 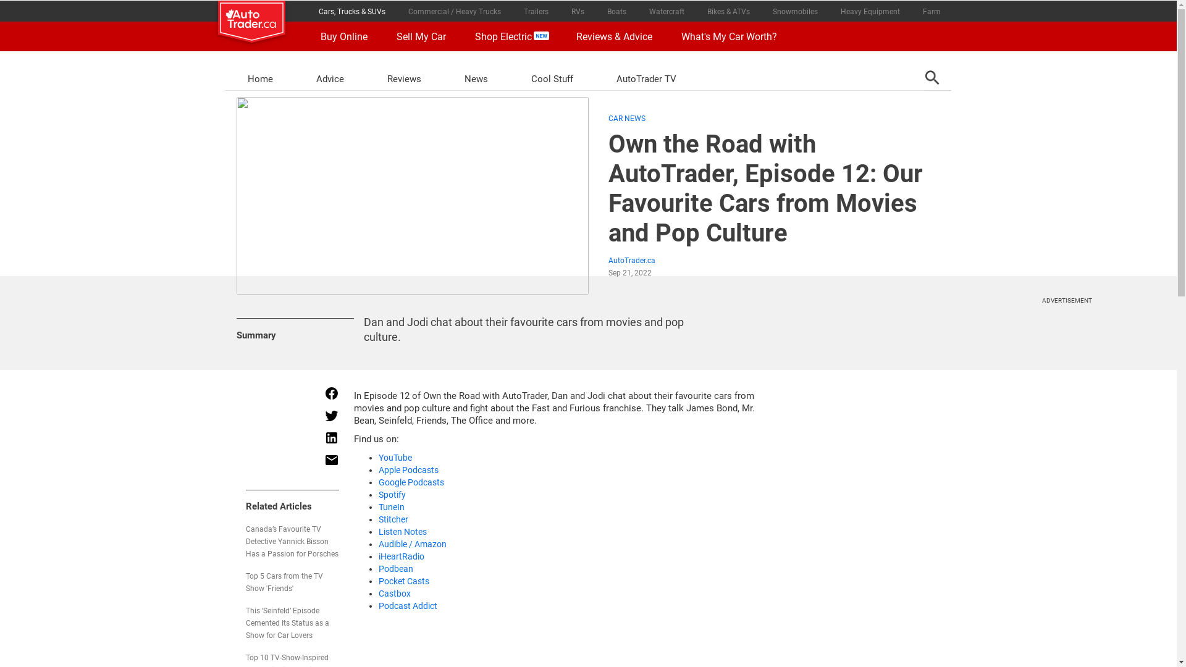 What do you see at coordinates (795, 11) in the screenshot?
I see `Snowmobiles` at bounding box center [795, 11].